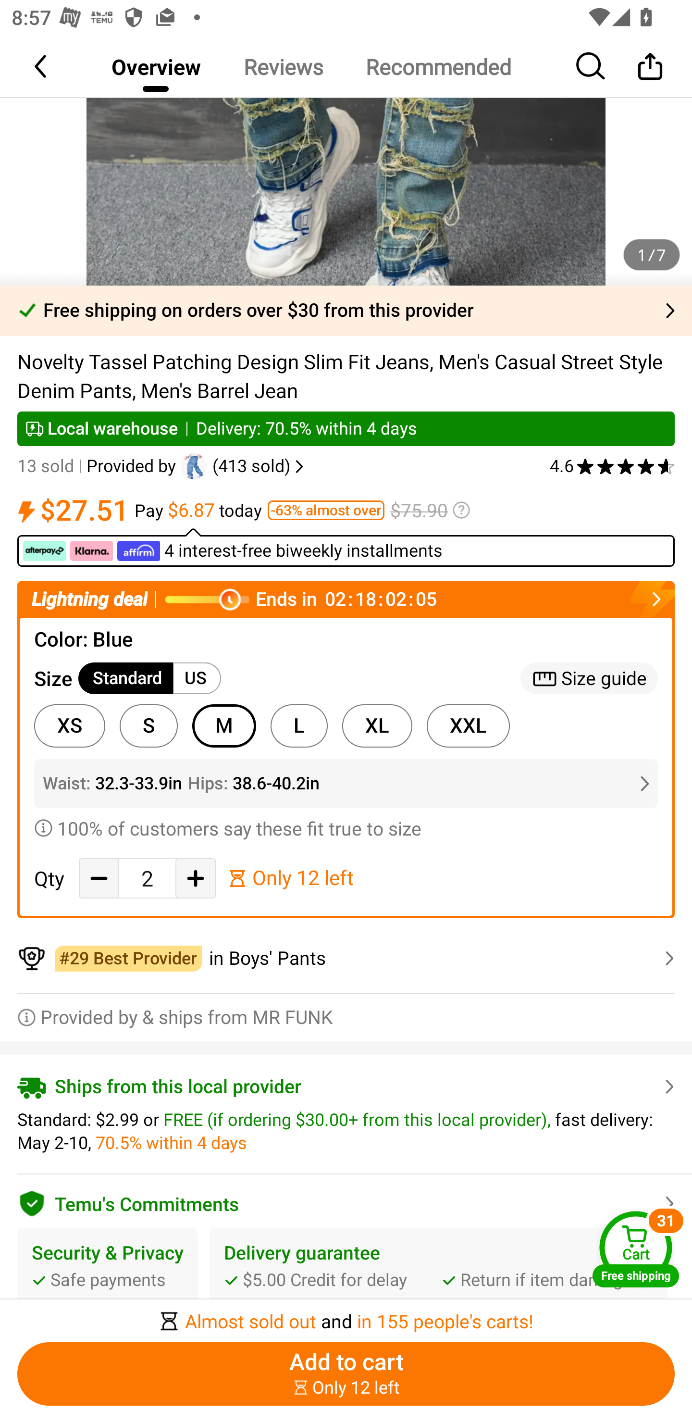 The height and width of the screenshot is (1423, 692). What do you see at coordinates (108, 1280) in the screenshot?
I see `Security & Privacy Safe payments Secure privacy` at bounding box center [108, 1280].